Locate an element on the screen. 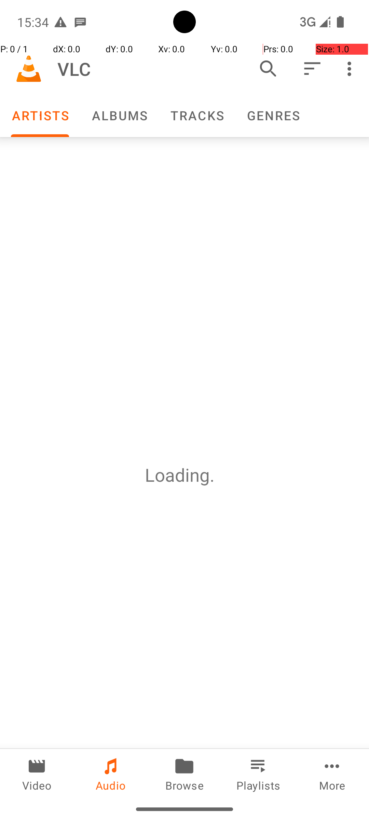 This screenshot has width=369, height=820. ALBUMS is located at coordinates (119, 115).